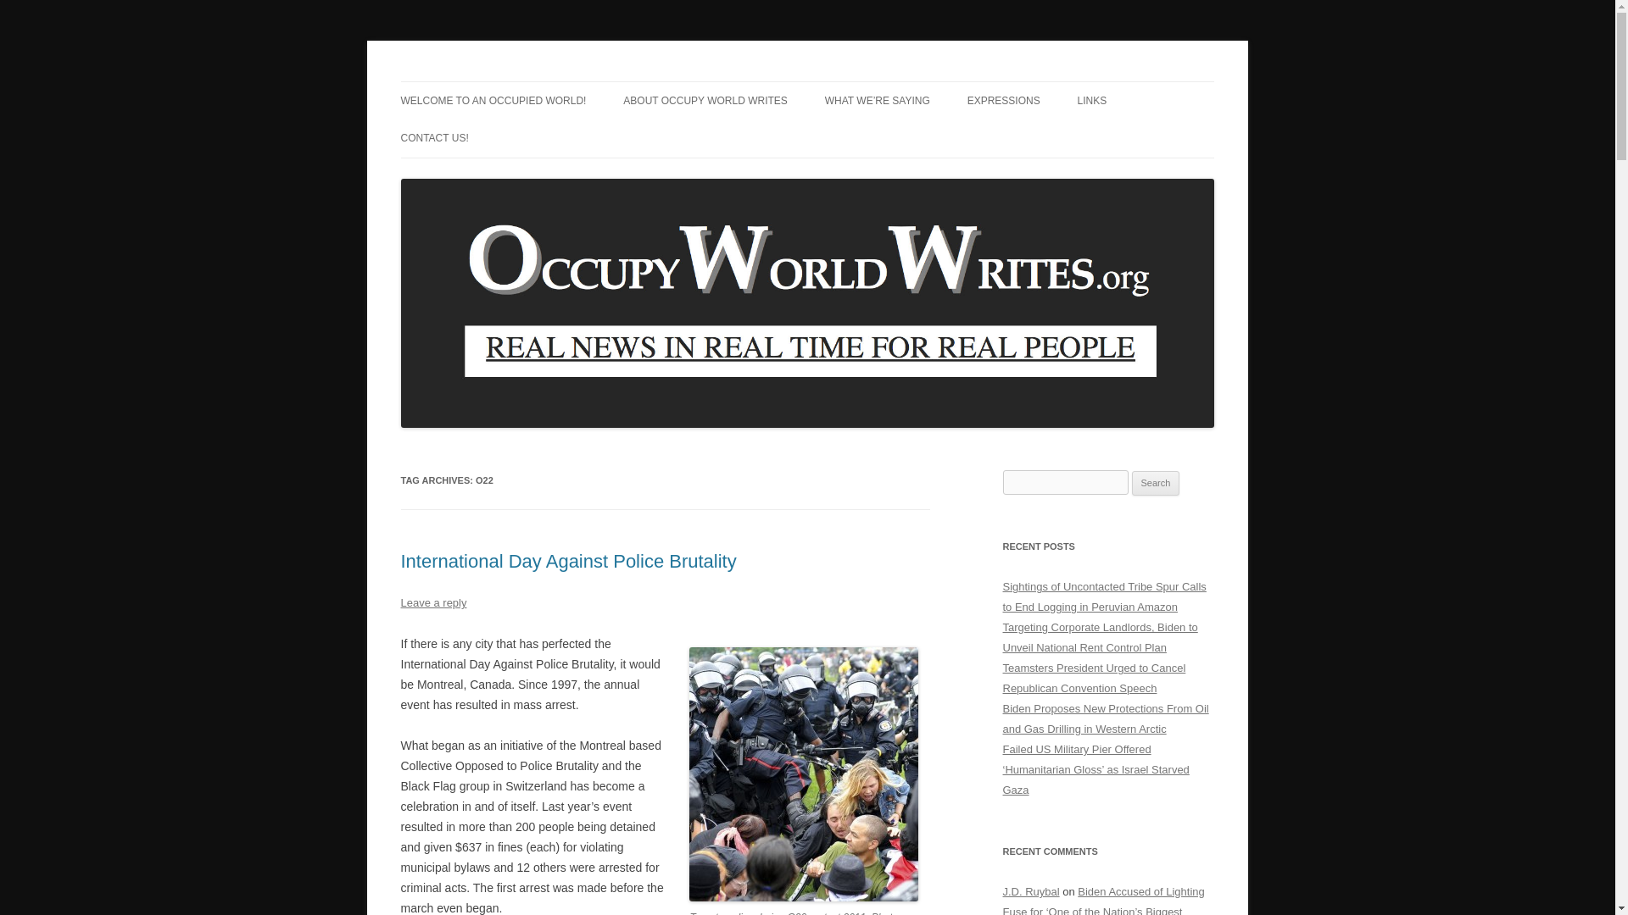 The width and height of the screenshot is (1628, 915). Describe the element at coordinates (1031, 891) in the screenshot. I see `J.D. Ruybal` at that location.